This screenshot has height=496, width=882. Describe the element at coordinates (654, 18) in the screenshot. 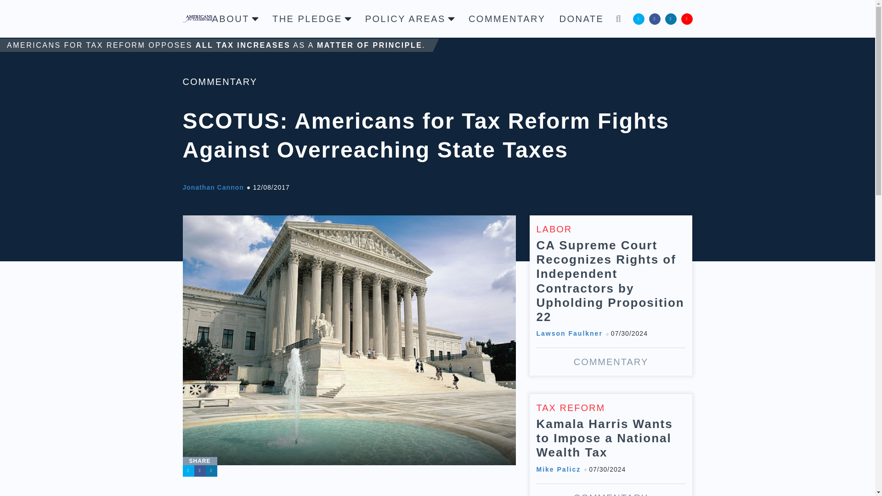

I see `Facebook` at that location.